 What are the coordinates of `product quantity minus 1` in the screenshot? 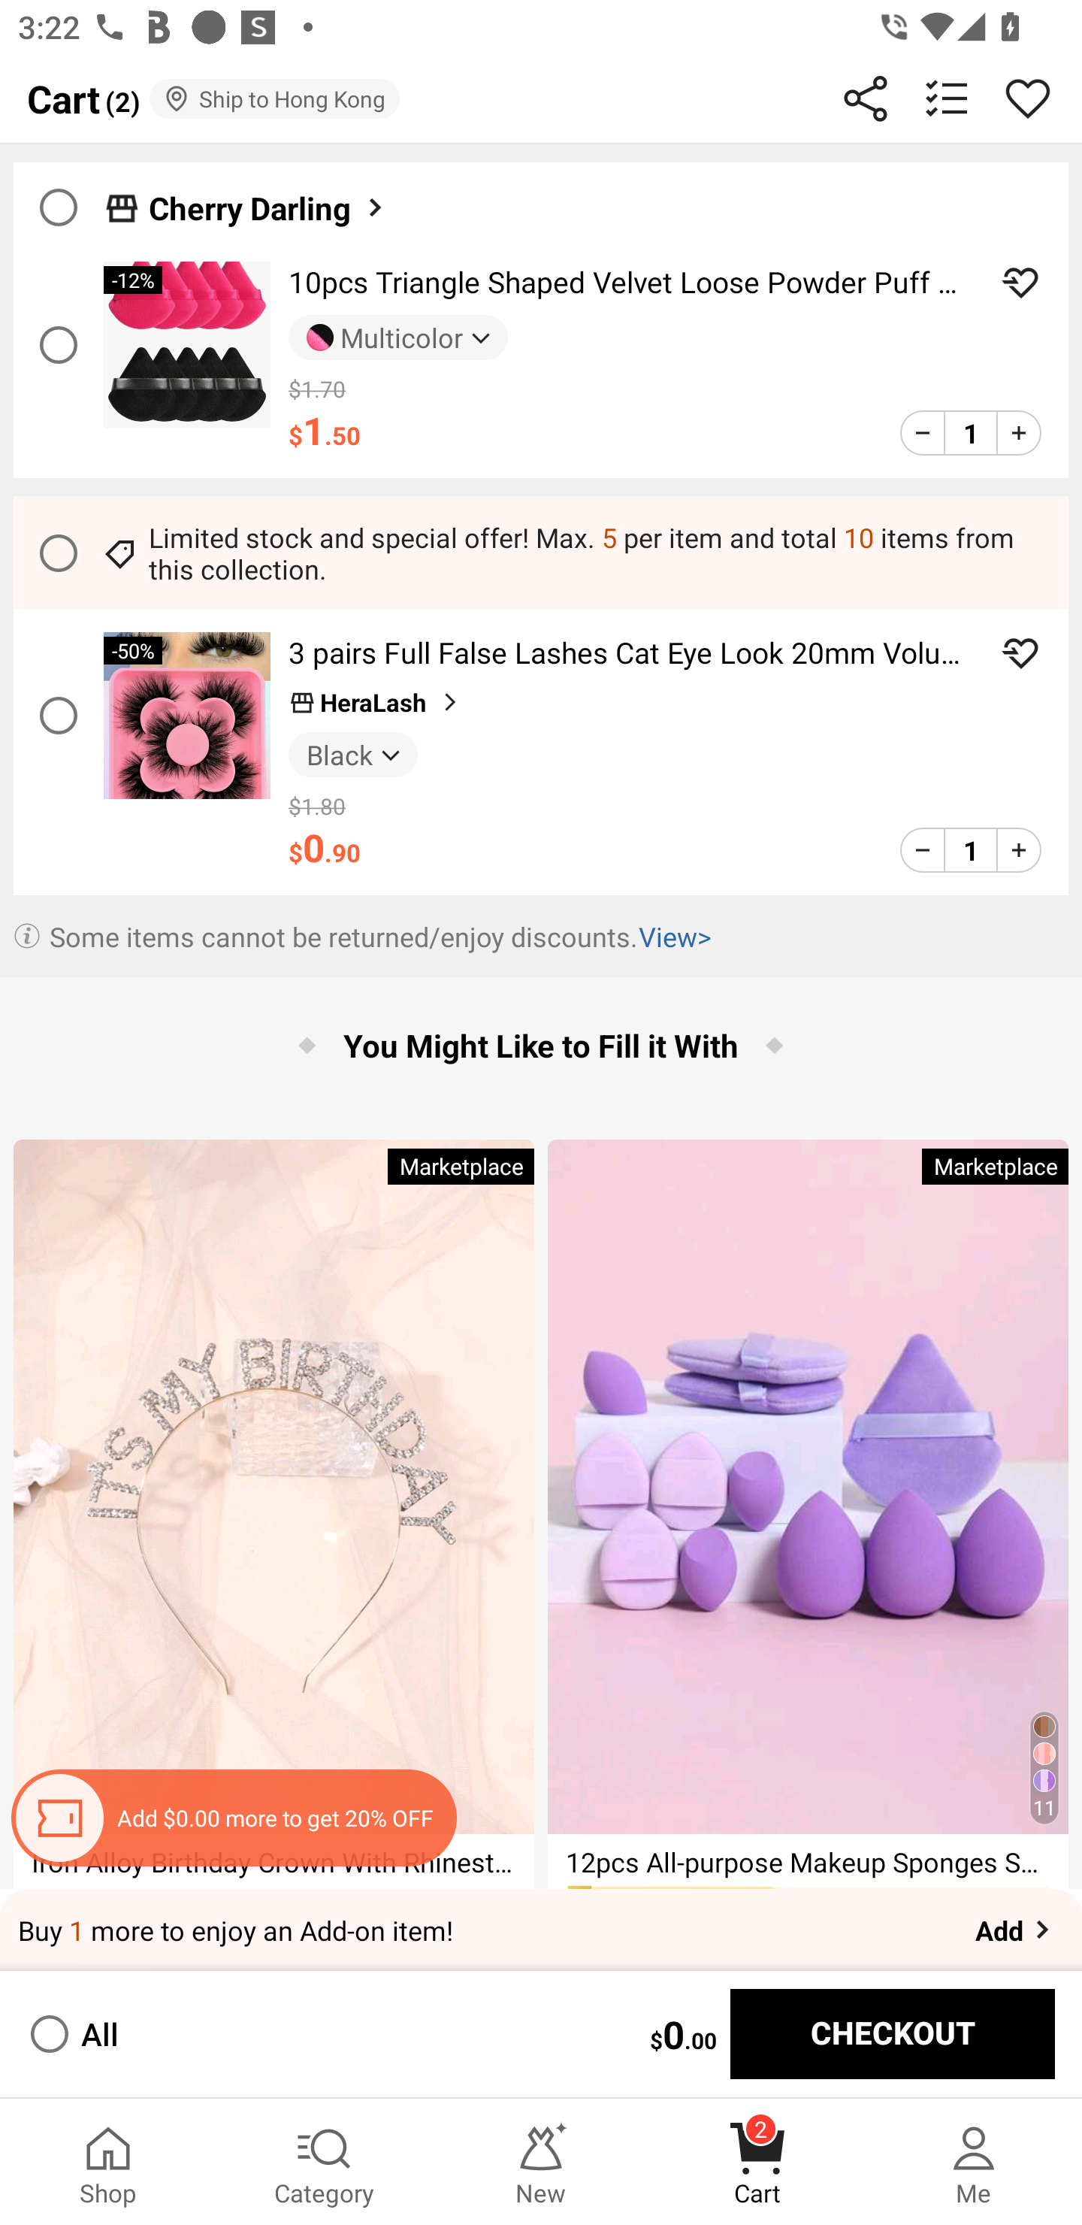 It's located at (923, 849).